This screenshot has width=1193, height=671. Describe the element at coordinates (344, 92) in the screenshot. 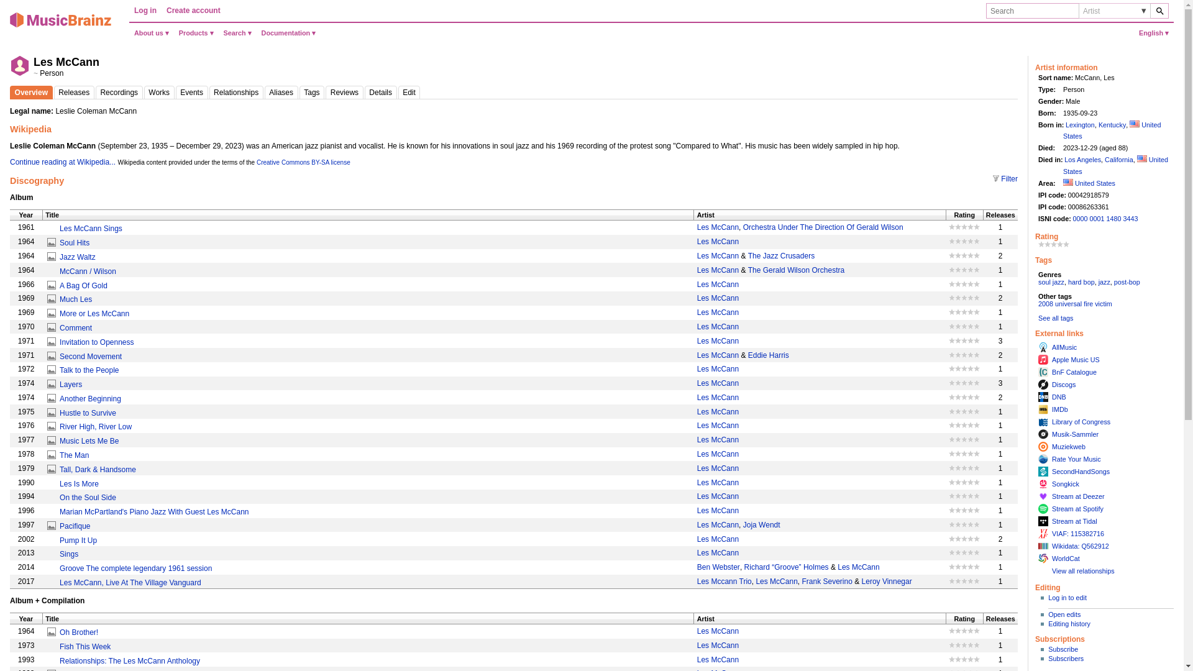

I see `McCann, Les` at that location.